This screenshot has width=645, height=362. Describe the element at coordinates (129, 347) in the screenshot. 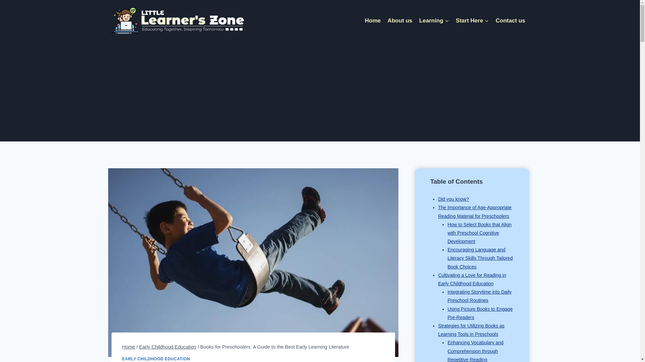

I see `Home` at that location.